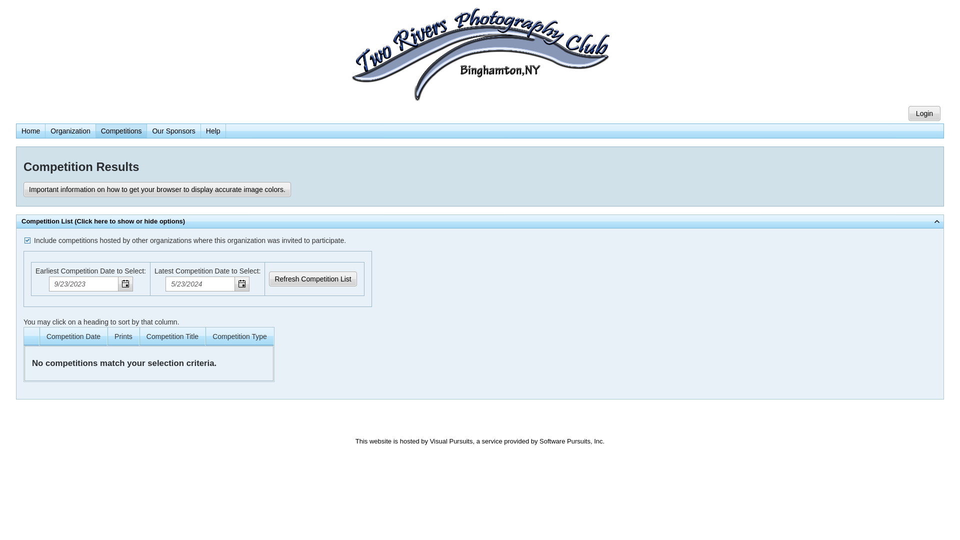 This screenshot has width=960, height=540. What do you see at coordinates (213, 131) in the screenshot?
I see `Help` at bounding box center [213, 131].